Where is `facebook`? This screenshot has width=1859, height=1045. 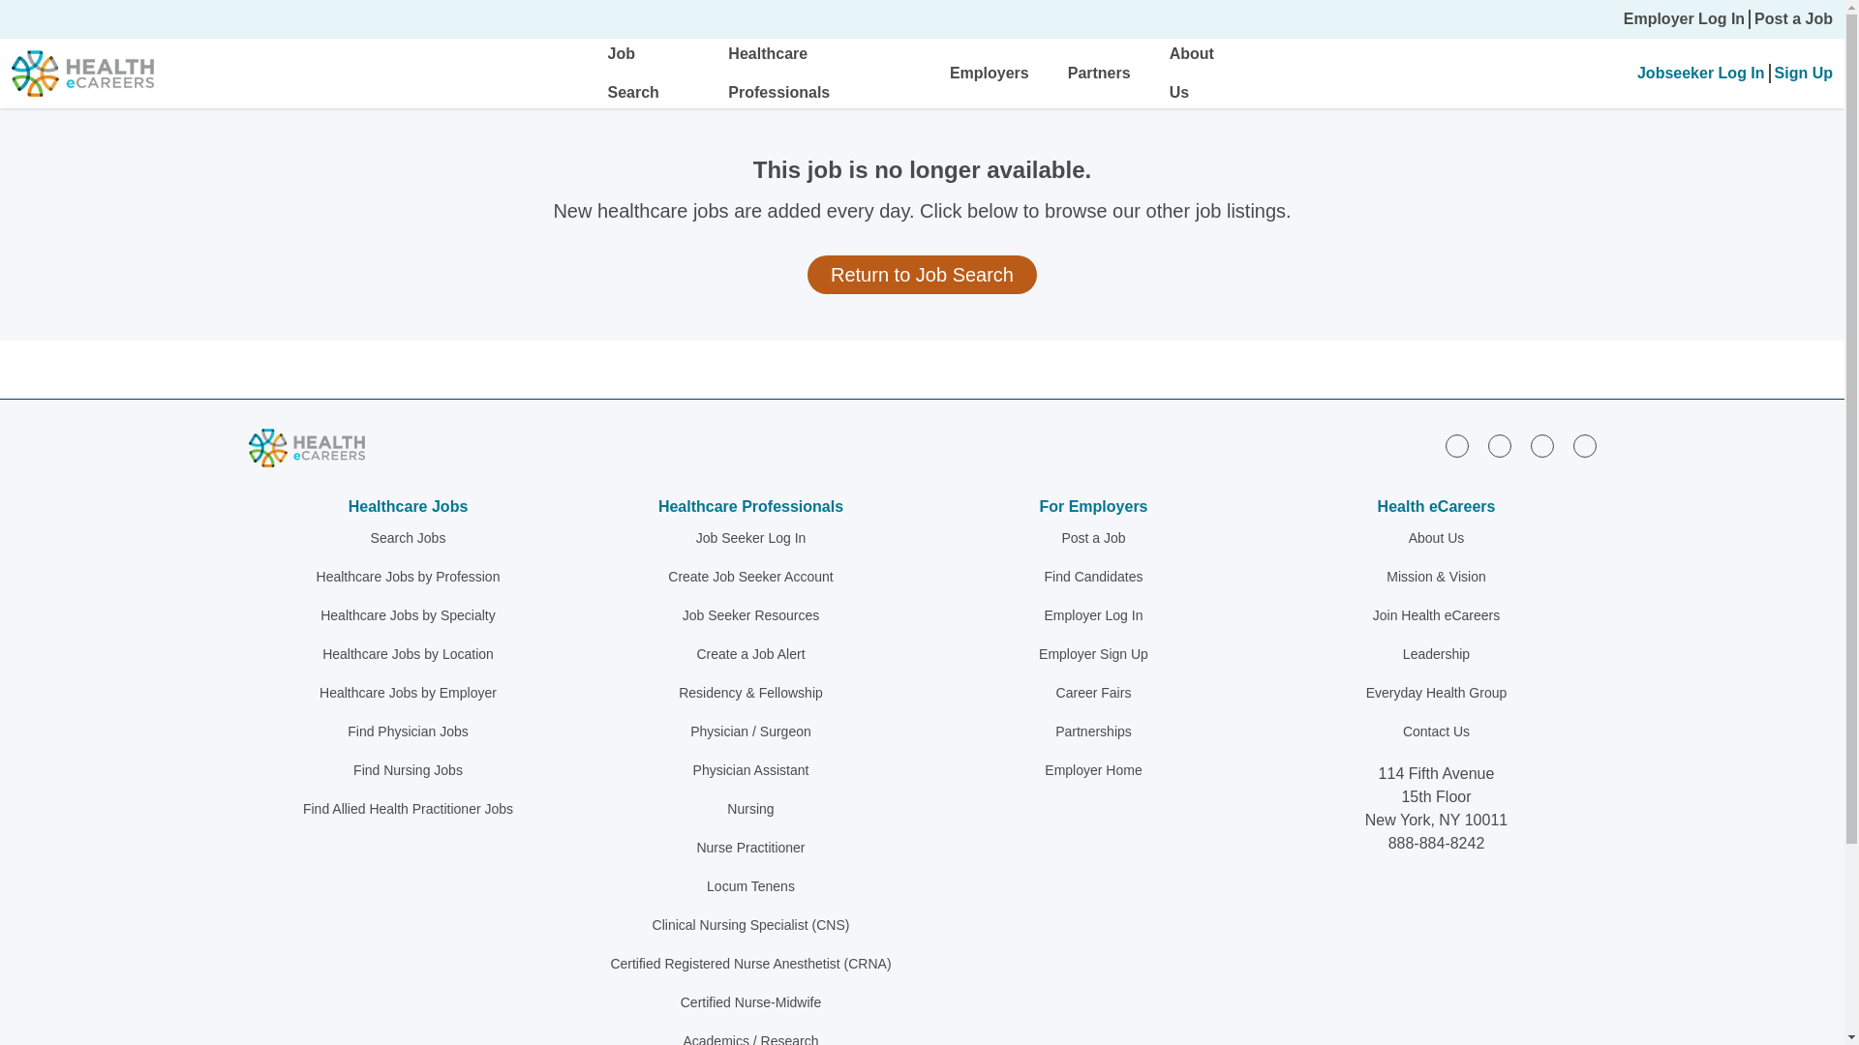 facebook is located at coordinates (1499, 446).